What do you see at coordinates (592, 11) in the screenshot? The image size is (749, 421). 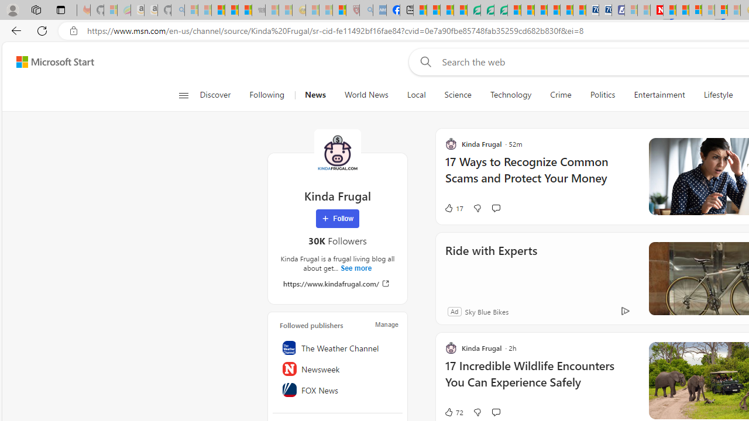 I see `Cheap Car Rentals - Save70.com` at bounding box center [592, 11].